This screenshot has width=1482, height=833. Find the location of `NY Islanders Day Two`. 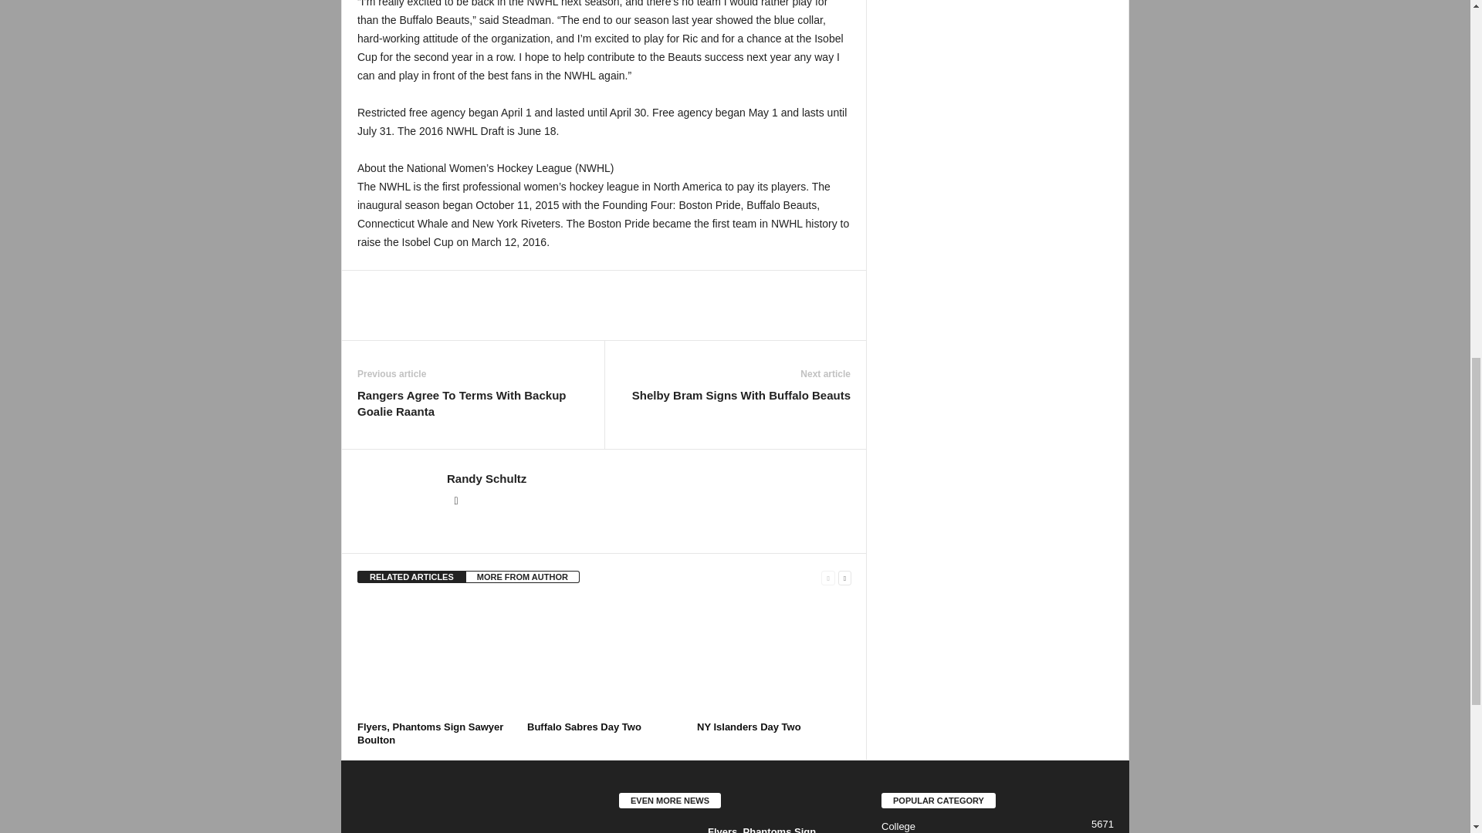

NY Islanders Day Two is located at coordinates (773, 657).